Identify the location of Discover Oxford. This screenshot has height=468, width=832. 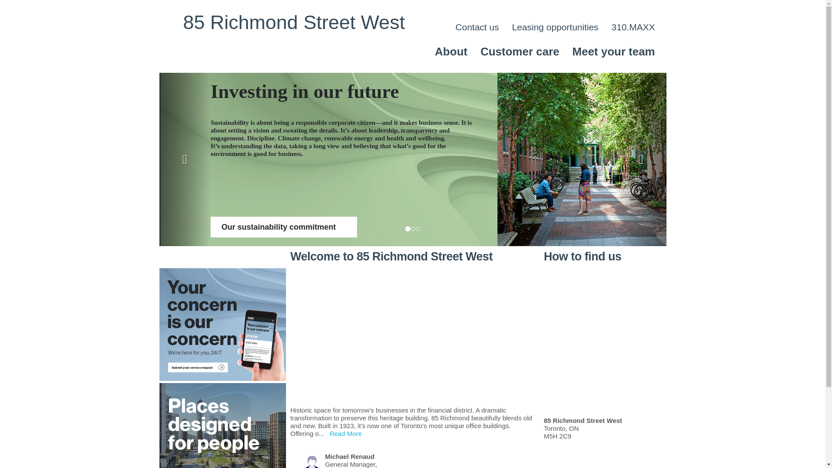
(604, 227).